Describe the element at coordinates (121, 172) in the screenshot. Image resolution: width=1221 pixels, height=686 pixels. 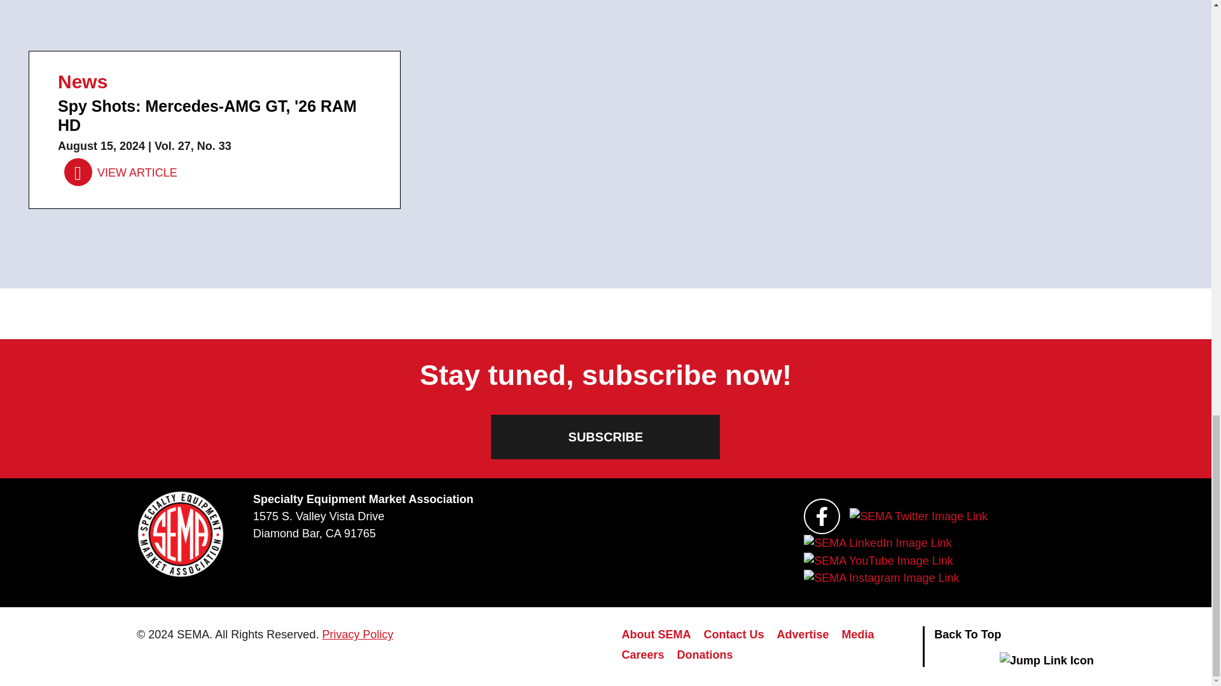
I see `VIEW ARTICLE` at that location.